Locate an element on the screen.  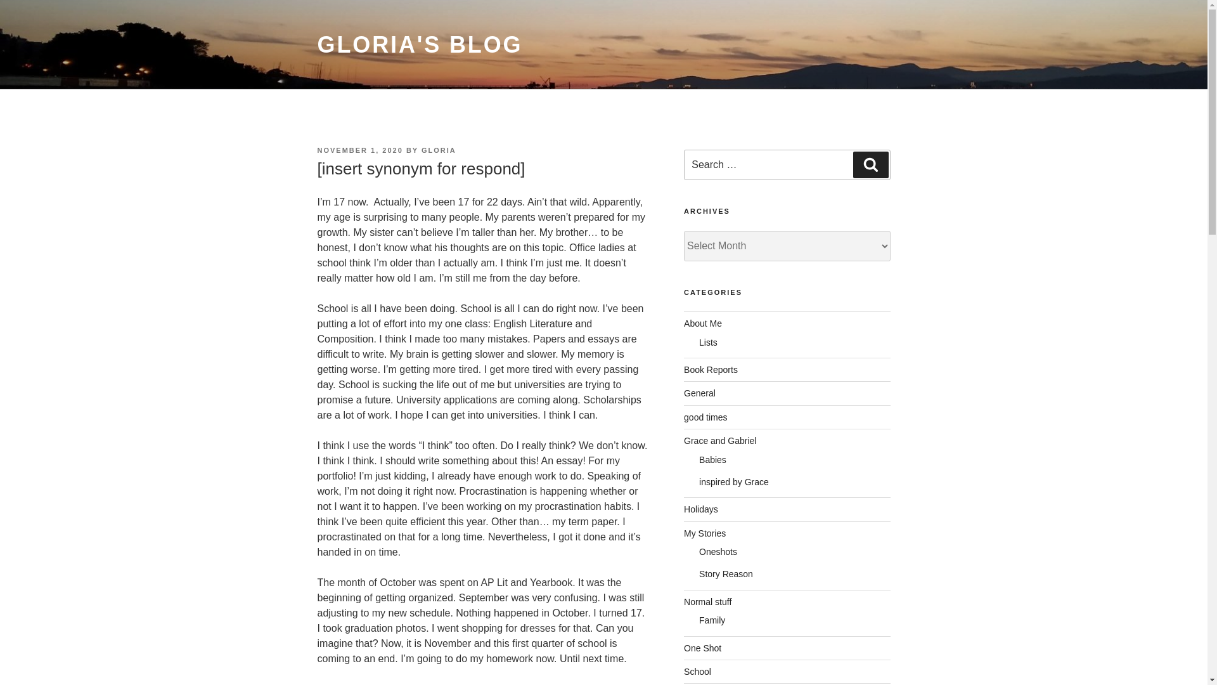
My Stories is located at coordinates (705, 533).